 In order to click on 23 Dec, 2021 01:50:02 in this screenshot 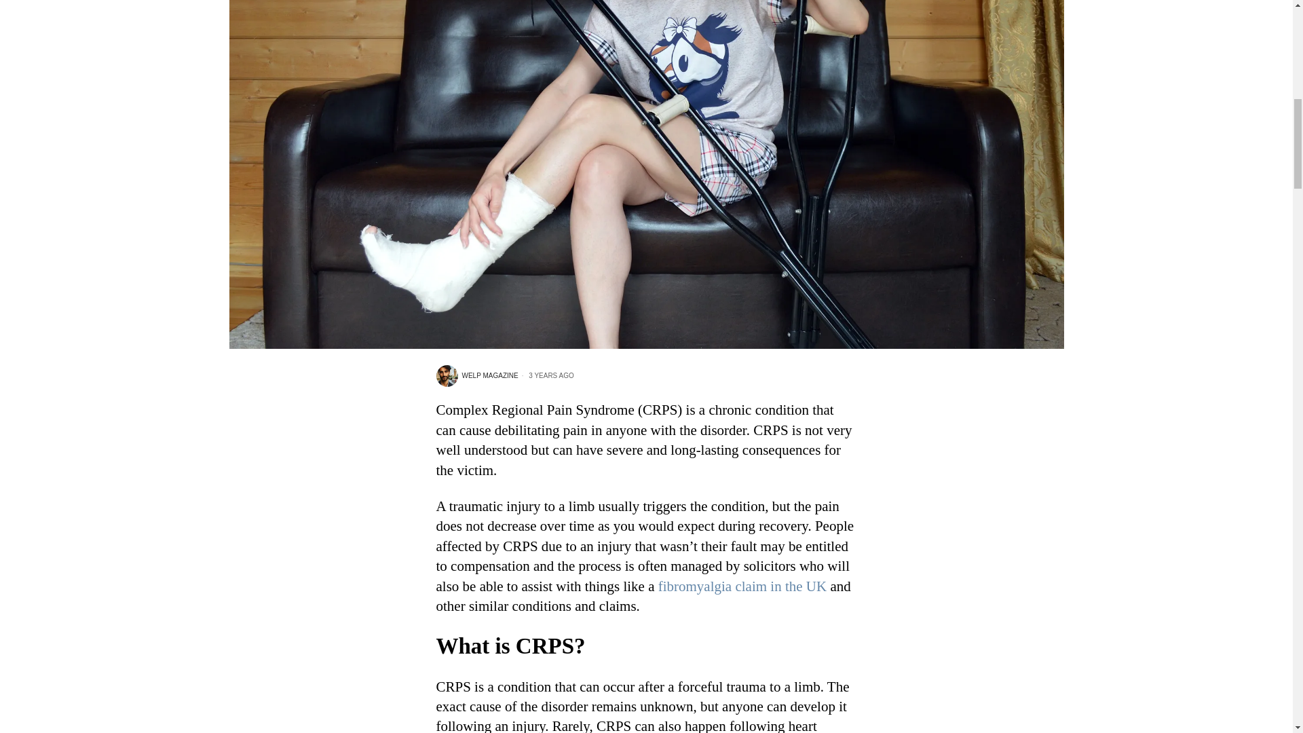, I will do `click(546, 375)`.